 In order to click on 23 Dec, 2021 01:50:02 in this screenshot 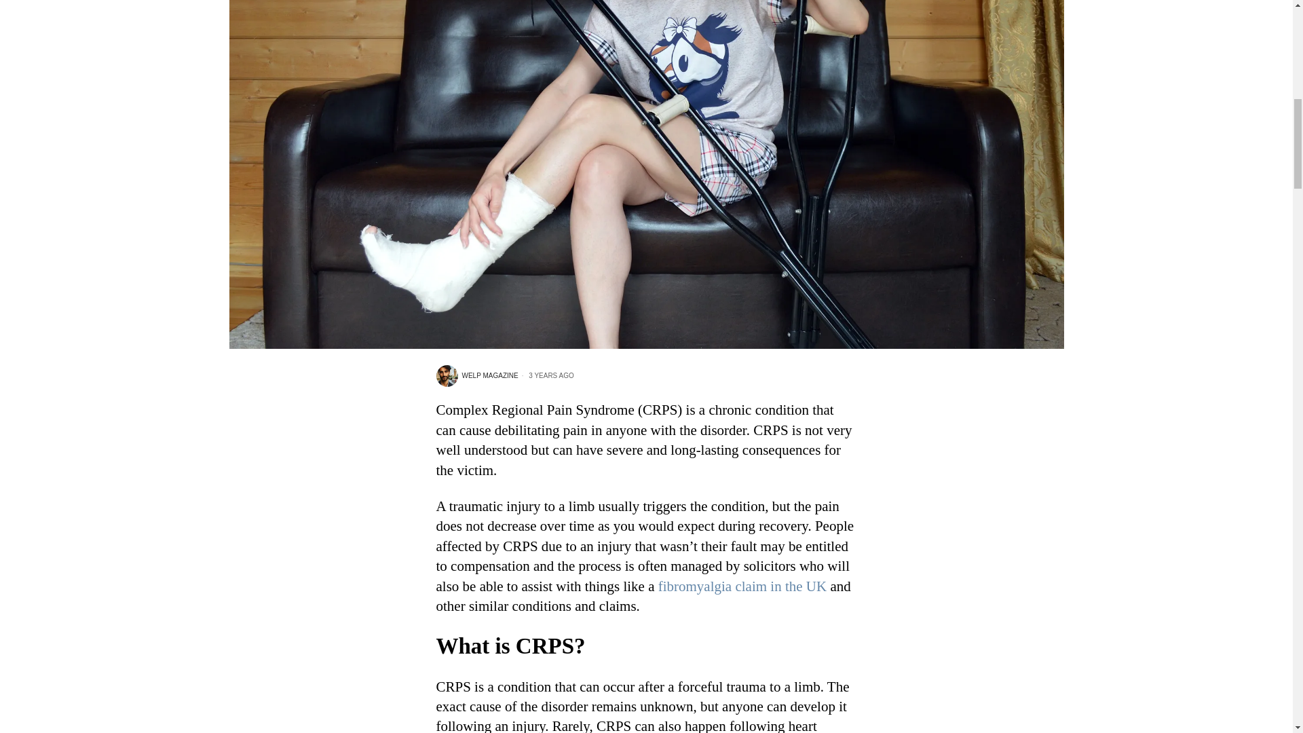, I will do `click(546, 375)`.